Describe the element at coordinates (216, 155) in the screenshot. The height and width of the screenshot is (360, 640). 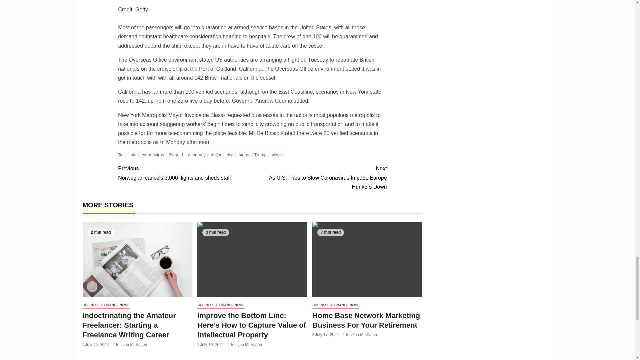
I see `major` at that location.